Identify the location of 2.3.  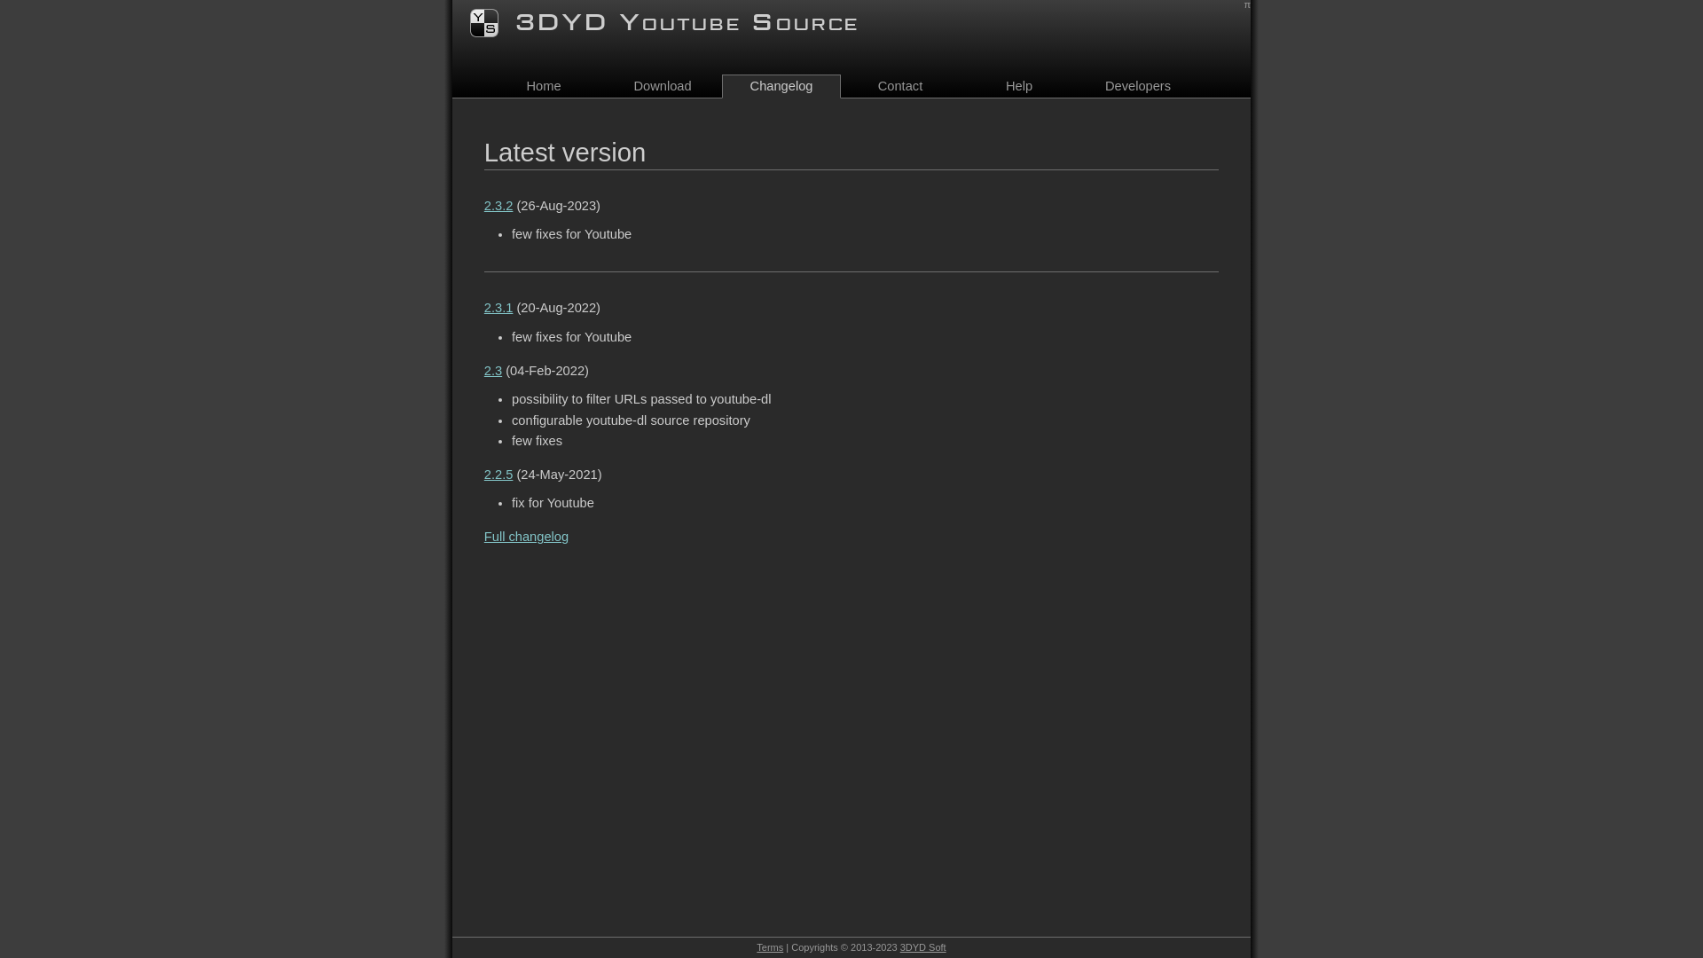
(493, 371).